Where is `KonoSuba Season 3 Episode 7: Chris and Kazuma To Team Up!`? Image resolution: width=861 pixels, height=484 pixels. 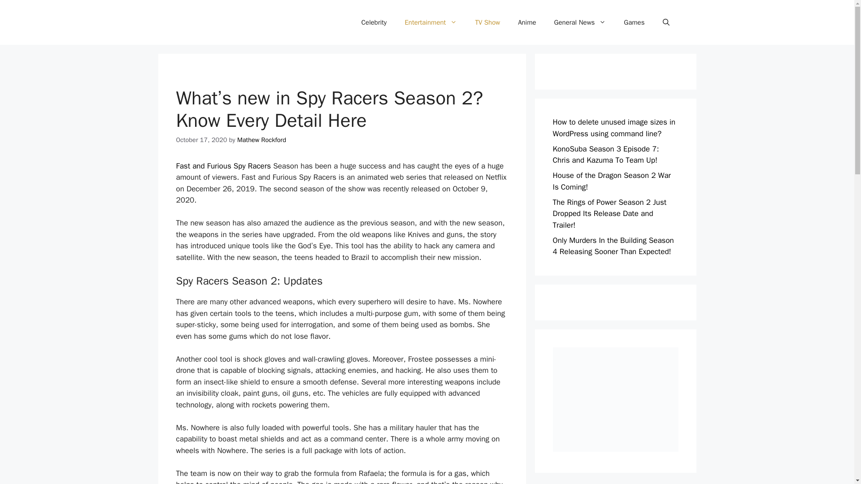 KonoSuba Season 3 Episode 7: Chris and Kazuma To Team Up! is located at coordinates (605, 155).